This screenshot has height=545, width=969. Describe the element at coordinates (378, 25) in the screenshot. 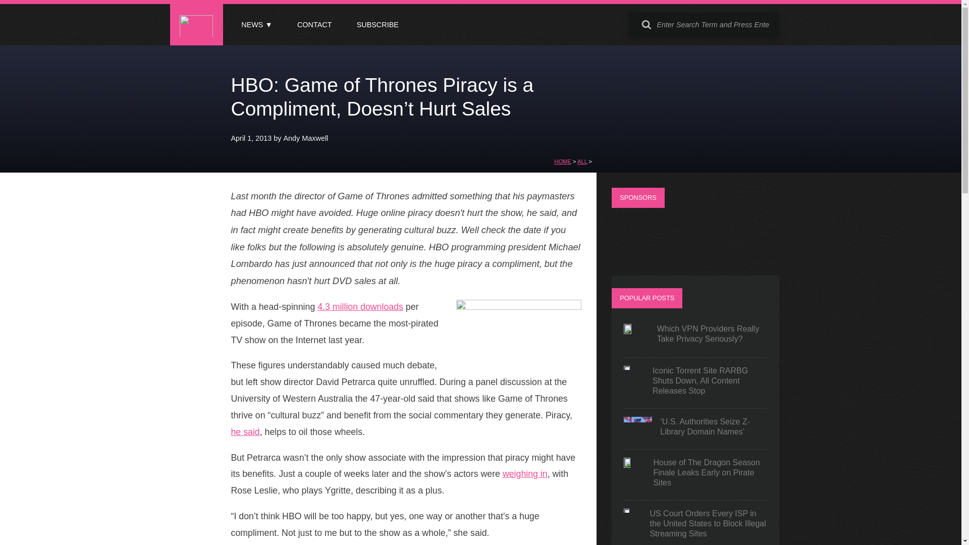

I see `SUBSCRIBE` at that location.